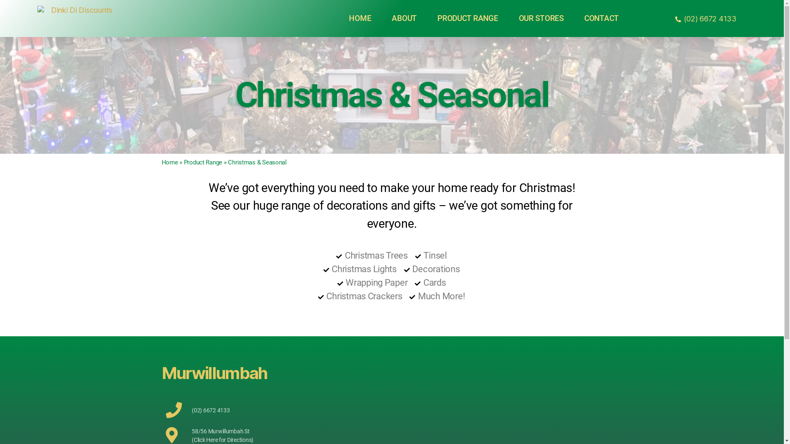 The width and height of the screenshot is (790, 444). Describe the element at coordinates (404, 18) in the screenshot. I see `ABOUT` at that location.